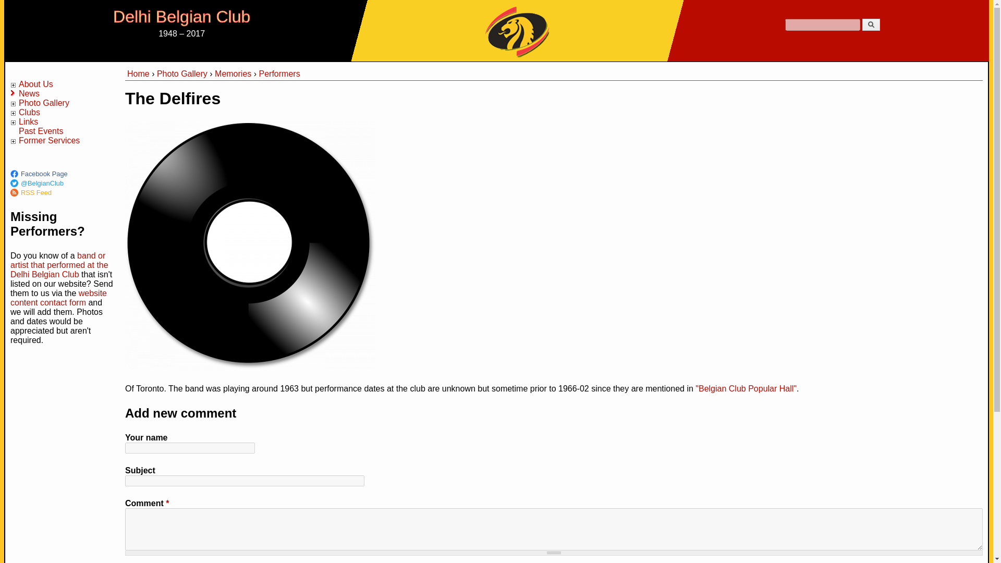 The image size is (1001, 563). Describe the element at coordinates (822, 25) in the screenshot. I see `Enter the terms you wish to search for.` at that location.